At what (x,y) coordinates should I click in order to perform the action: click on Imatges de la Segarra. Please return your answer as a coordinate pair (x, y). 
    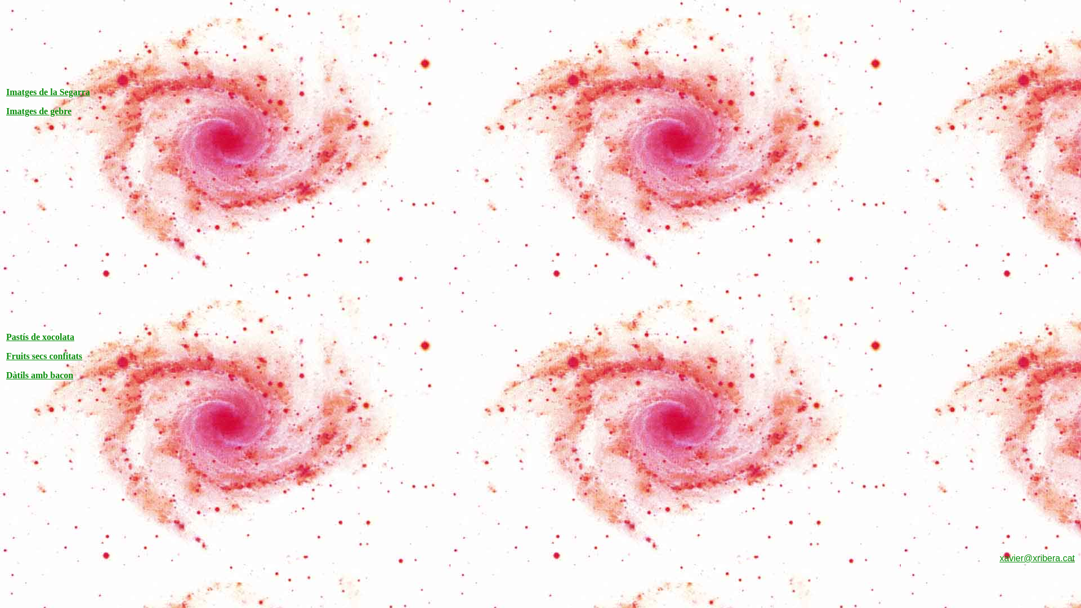
    Looking at the image, I should click on (48, 92).